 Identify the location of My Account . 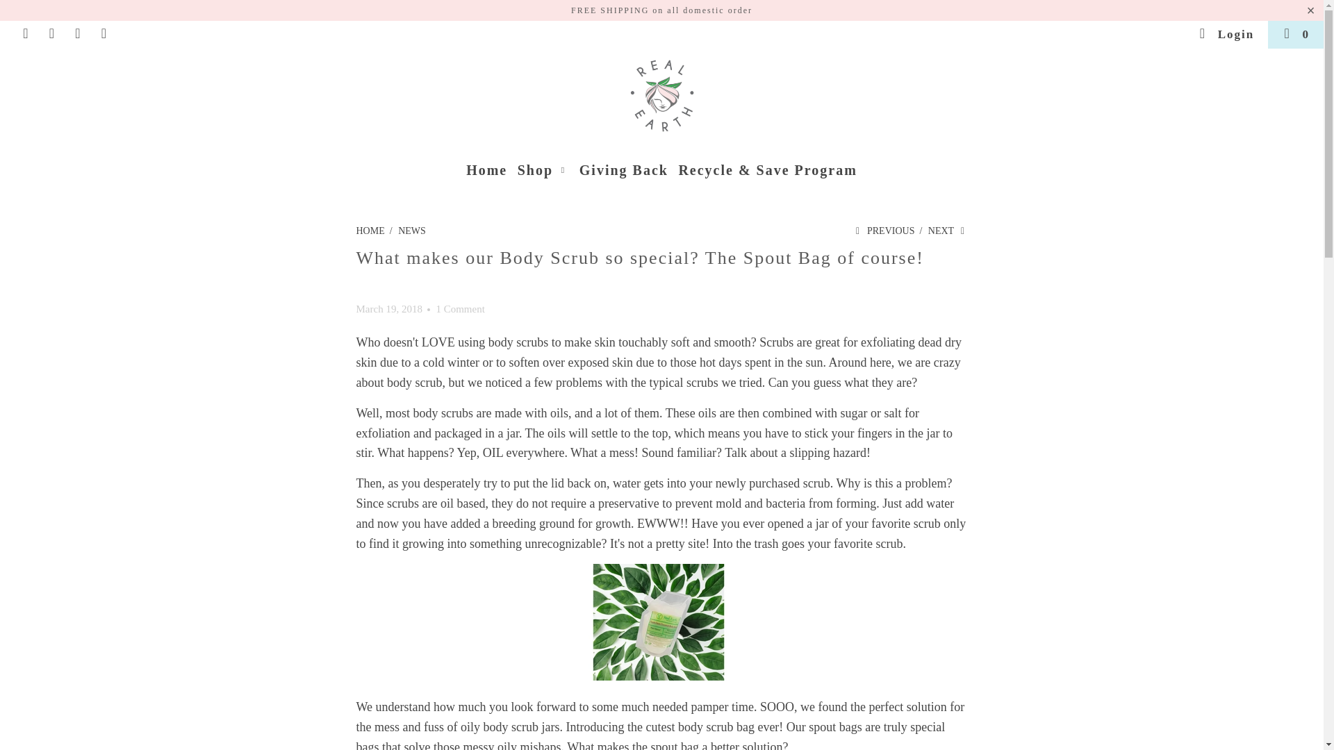
(1226, 35).